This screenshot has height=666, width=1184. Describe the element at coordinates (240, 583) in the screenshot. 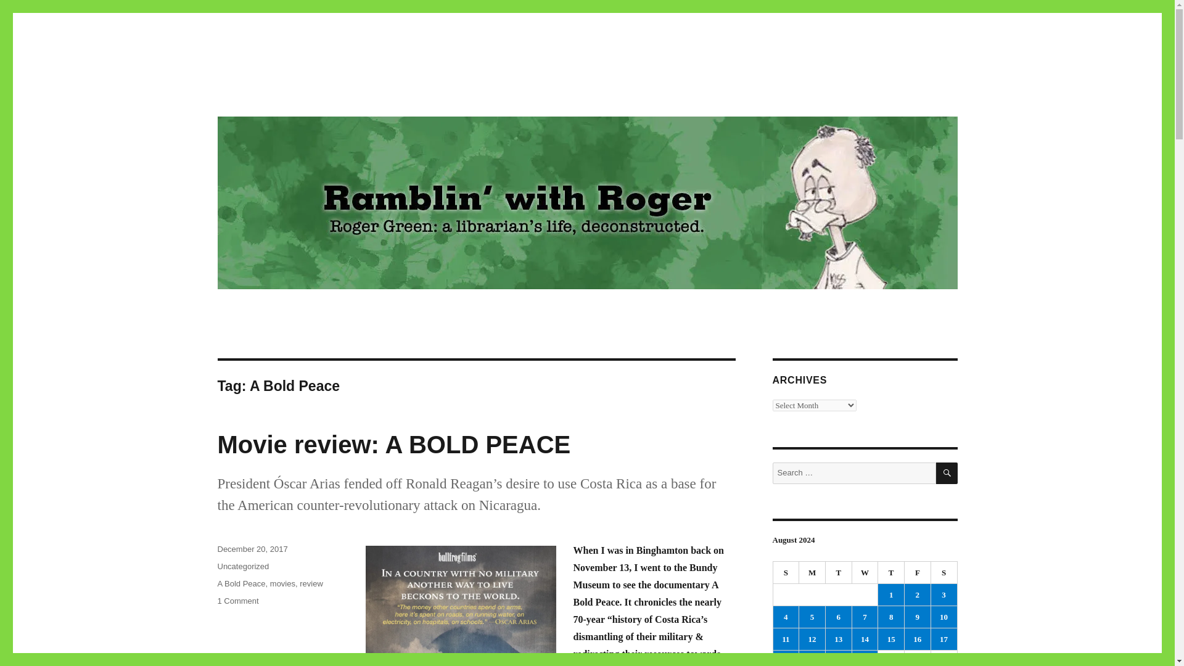

I see `A Bold Peace` at that location.